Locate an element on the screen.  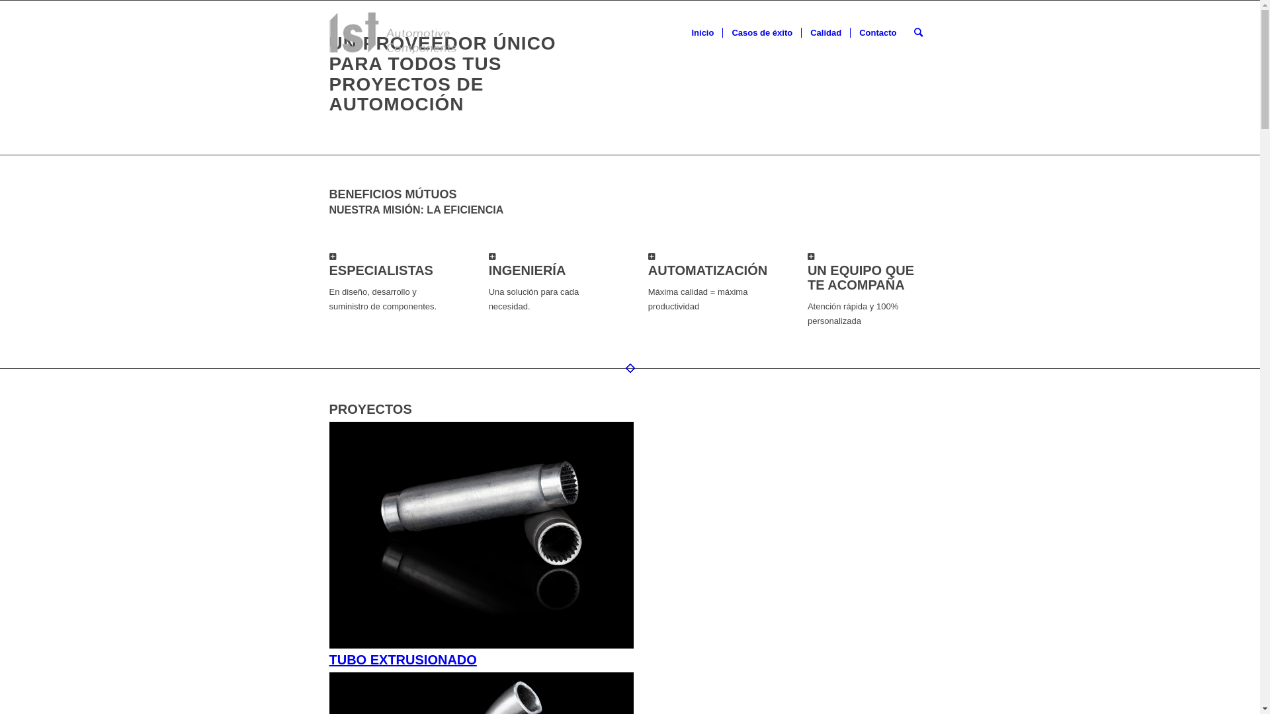
Contacto is located at coordinates (877, 33).